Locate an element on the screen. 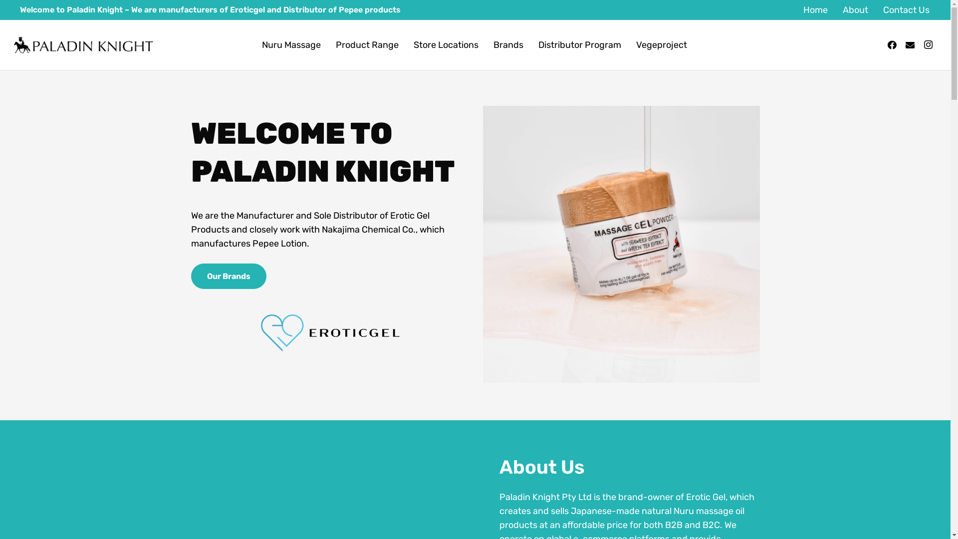  Our Brands is located at coordinates (229, 276).